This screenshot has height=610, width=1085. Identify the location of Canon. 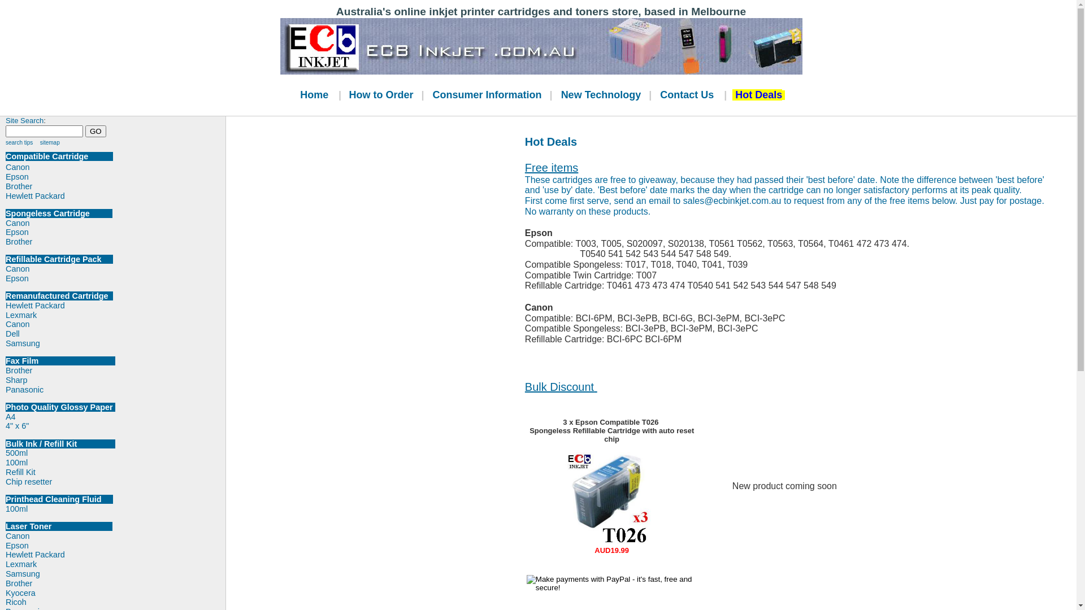
(18, 536).